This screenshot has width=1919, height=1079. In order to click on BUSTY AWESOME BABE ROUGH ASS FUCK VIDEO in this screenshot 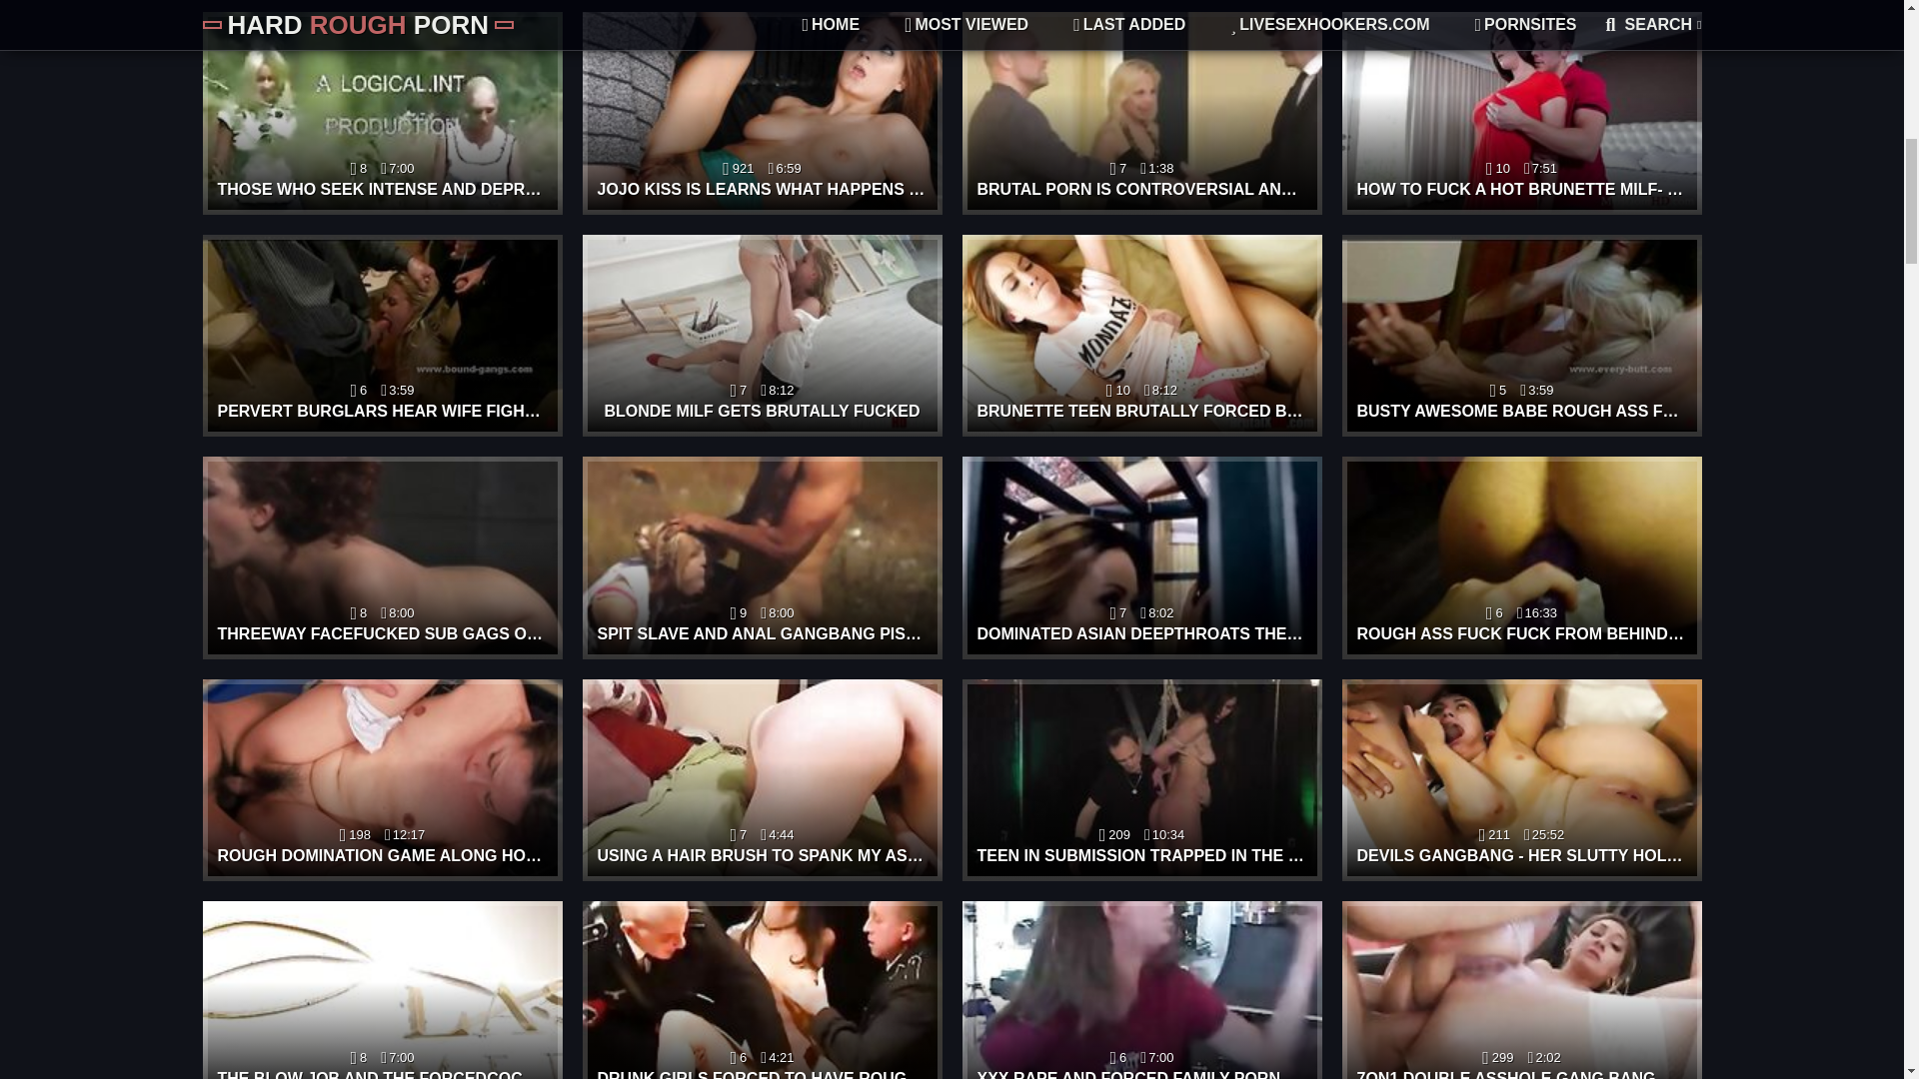, I will do `click(1521, 336)`.